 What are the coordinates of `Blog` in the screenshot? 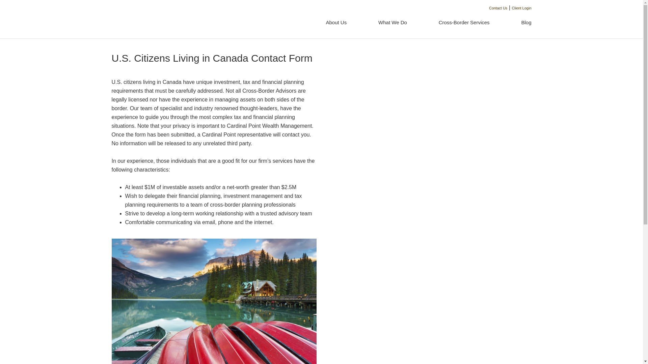 It's located at (518, 23).